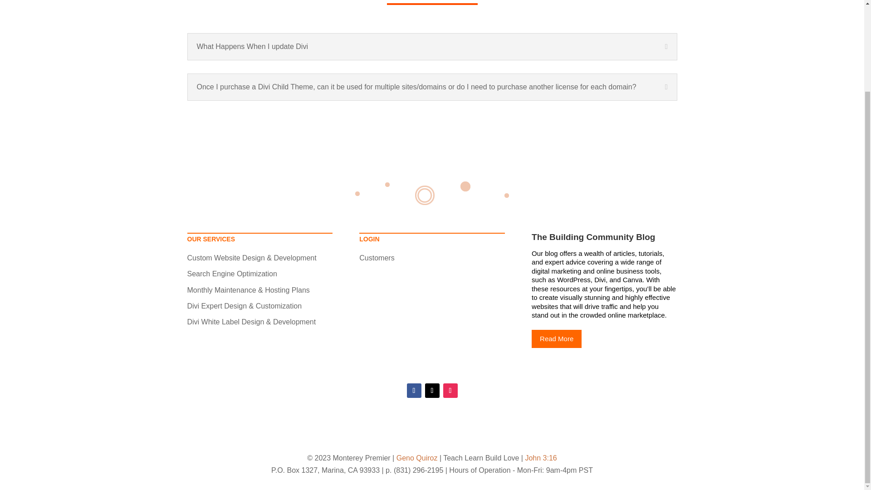  Describe the element at coordinates (432, 390) in the screenshot. I see `Follow on Twitter` at that location.